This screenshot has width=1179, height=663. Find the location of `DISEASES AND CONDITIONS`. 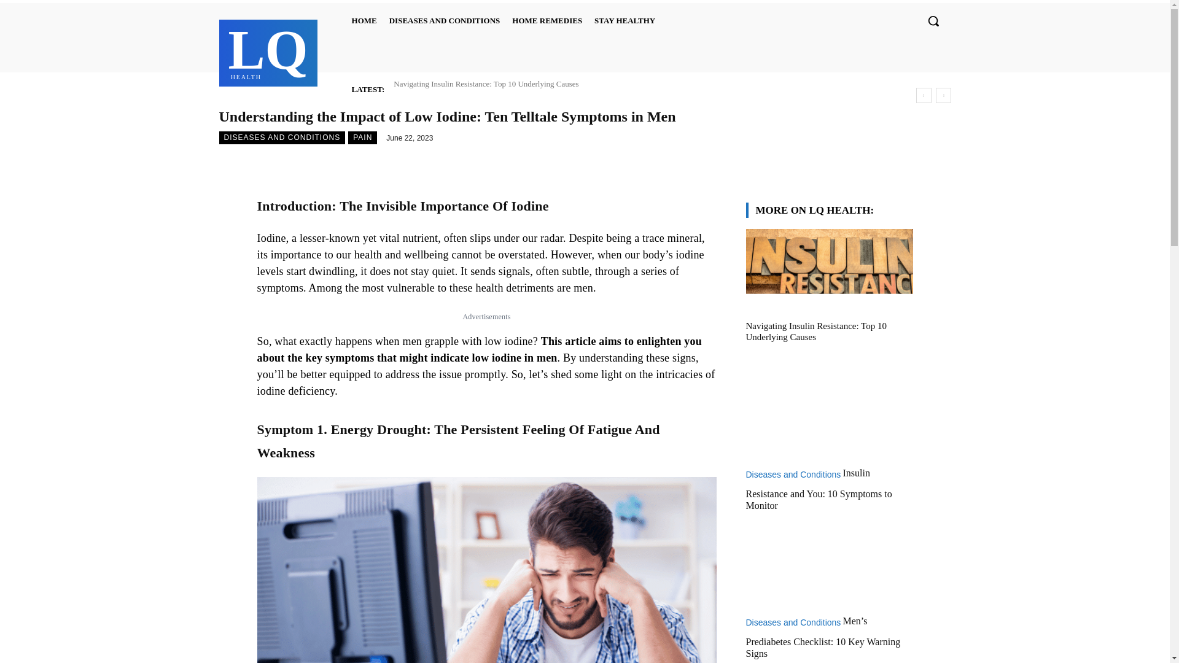

DISEASES AND CONDITIONS is located at coordinates (625, 21).